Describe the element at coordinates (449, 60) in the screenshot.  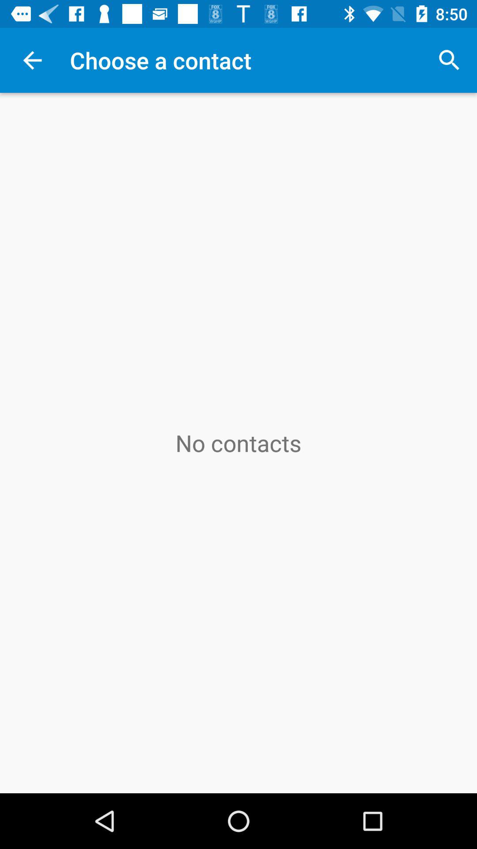
I see `choose icon next to choose a contact icon` at that location.